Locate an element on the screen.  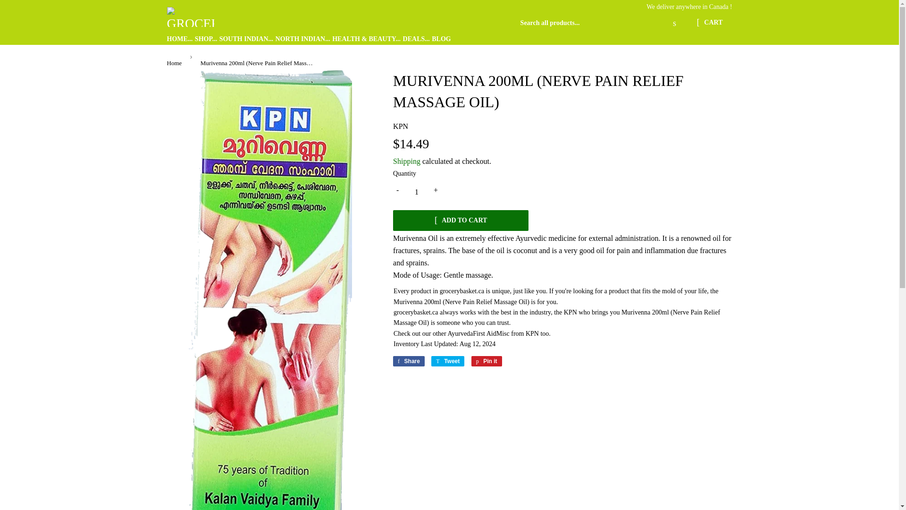
Pin on Pinterest is located at coordinates (416, 40).